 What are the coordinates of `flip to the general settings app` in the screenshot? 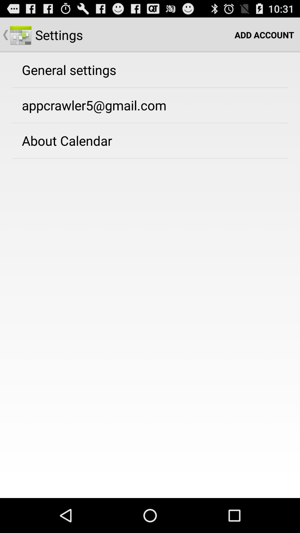 It's located at (69, 70).